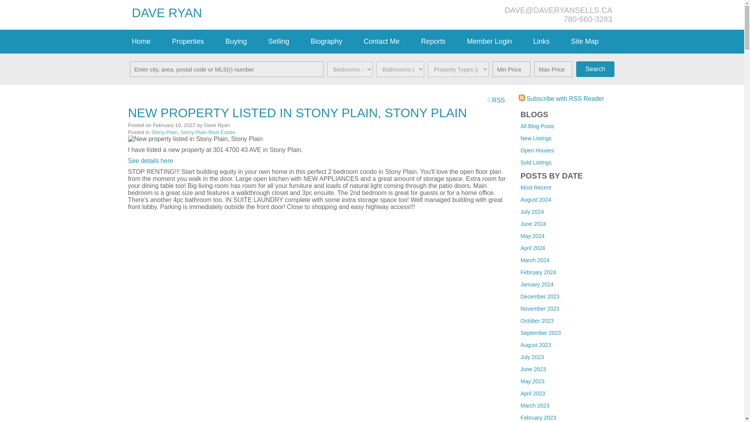  Describe the element at coordinates (533, 248) in the screenshot. I see `April 2024` at that location.